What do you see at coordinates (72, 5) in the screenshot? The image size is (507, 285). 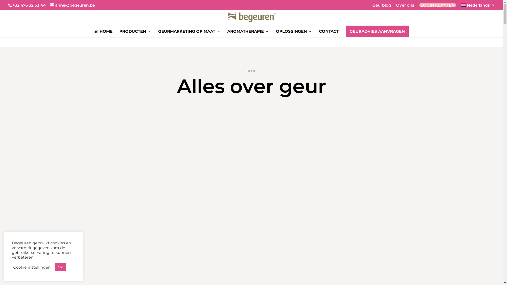 I see `anne@begeuren.be` at bounding box center [72, 5].